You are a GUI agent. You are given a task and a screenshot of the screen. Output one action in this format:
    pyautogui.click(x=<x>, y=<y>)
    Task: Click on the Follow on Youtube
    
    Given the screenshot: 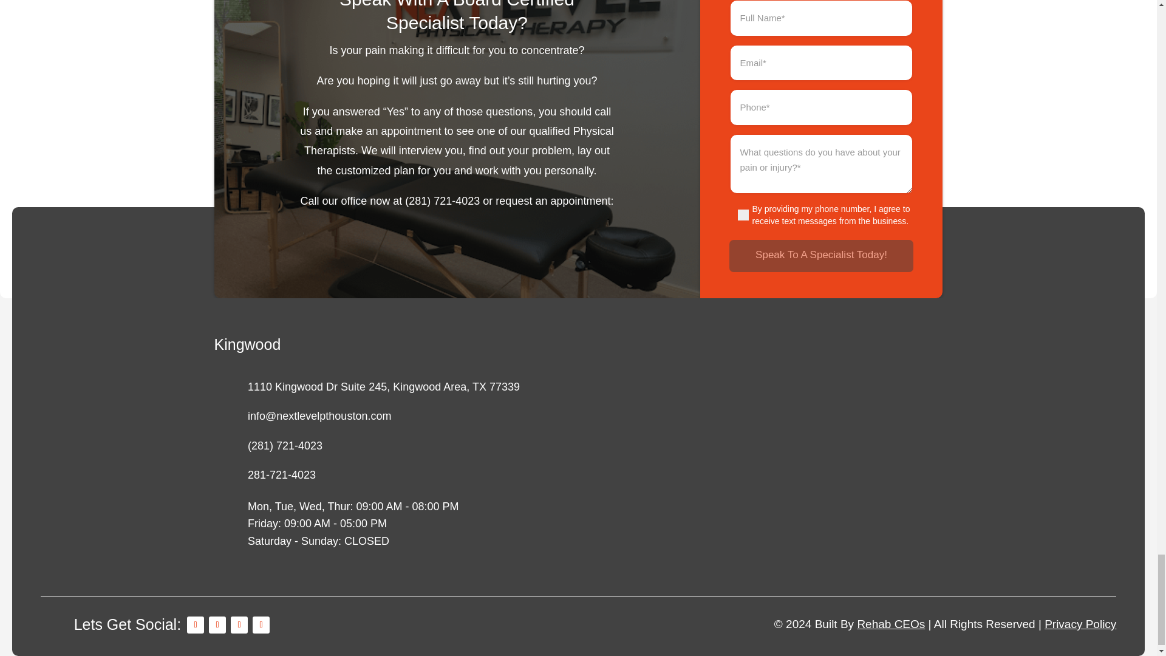 What is the action you would take?
    pyautogui.click(x=261, y=625)
    